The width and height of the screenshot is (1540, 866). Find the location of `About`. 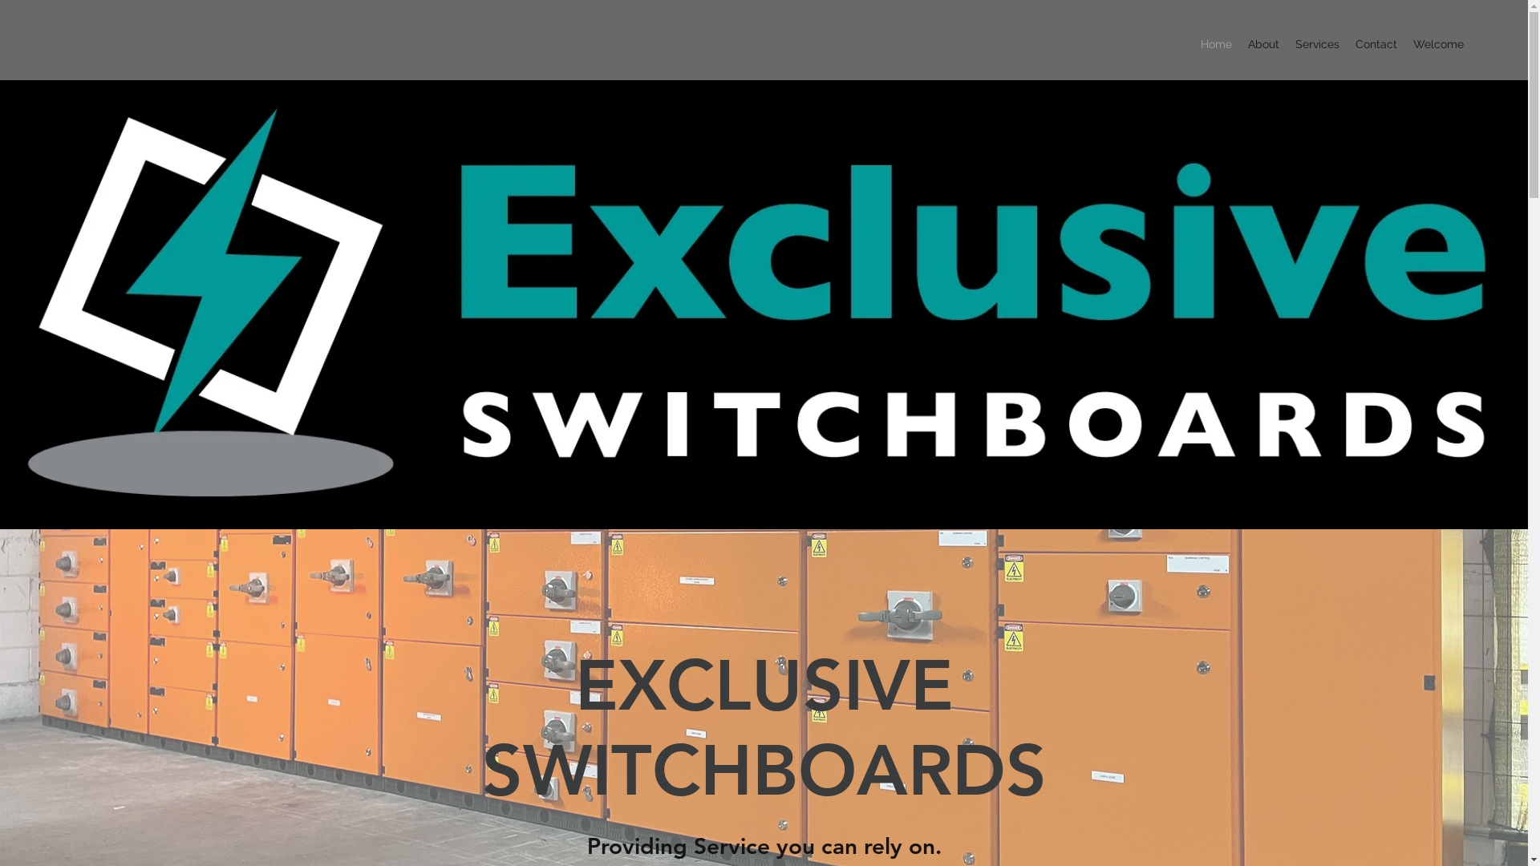

About is located at coordinates (1264, 44).